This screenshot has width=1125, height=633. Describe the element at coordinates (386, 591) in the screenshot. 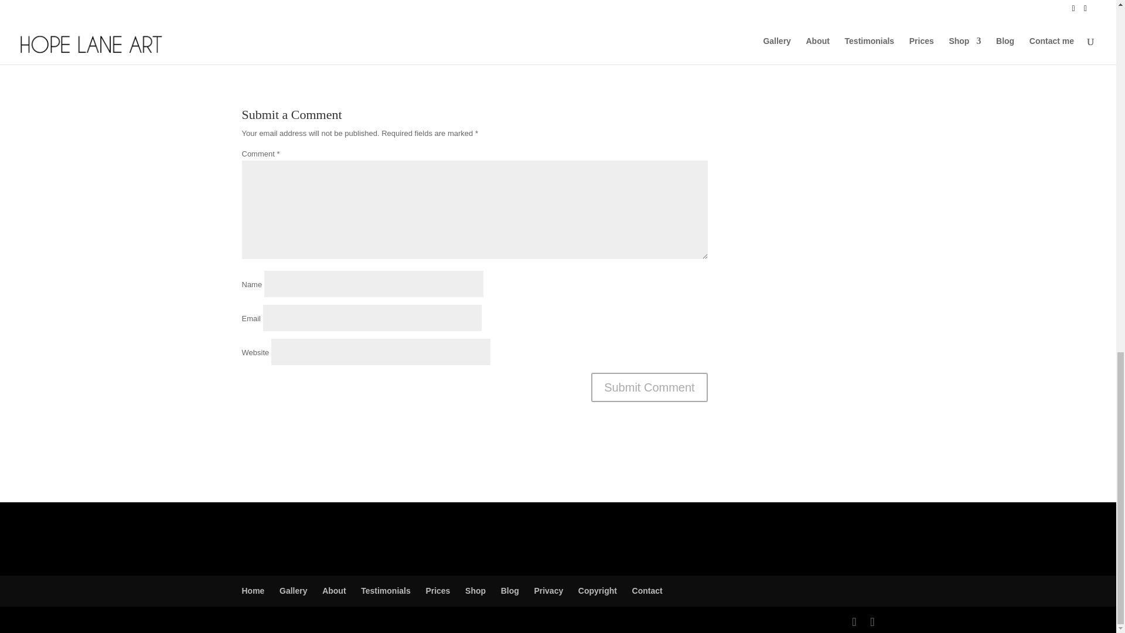

I see `Testimonials` at that location.